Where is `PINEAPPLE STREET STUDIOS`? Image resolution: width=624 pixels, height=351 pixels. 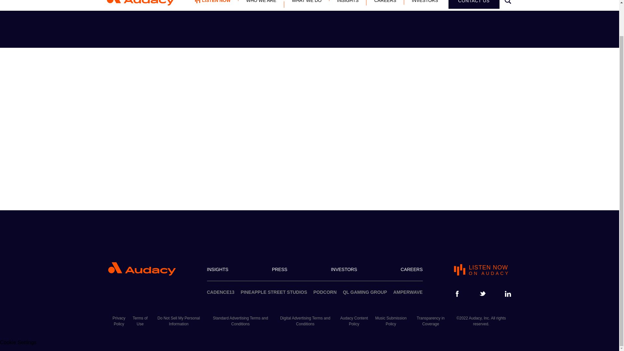
PINEAPPLE STREET STUDIOS is located at coordinates (274, 292).